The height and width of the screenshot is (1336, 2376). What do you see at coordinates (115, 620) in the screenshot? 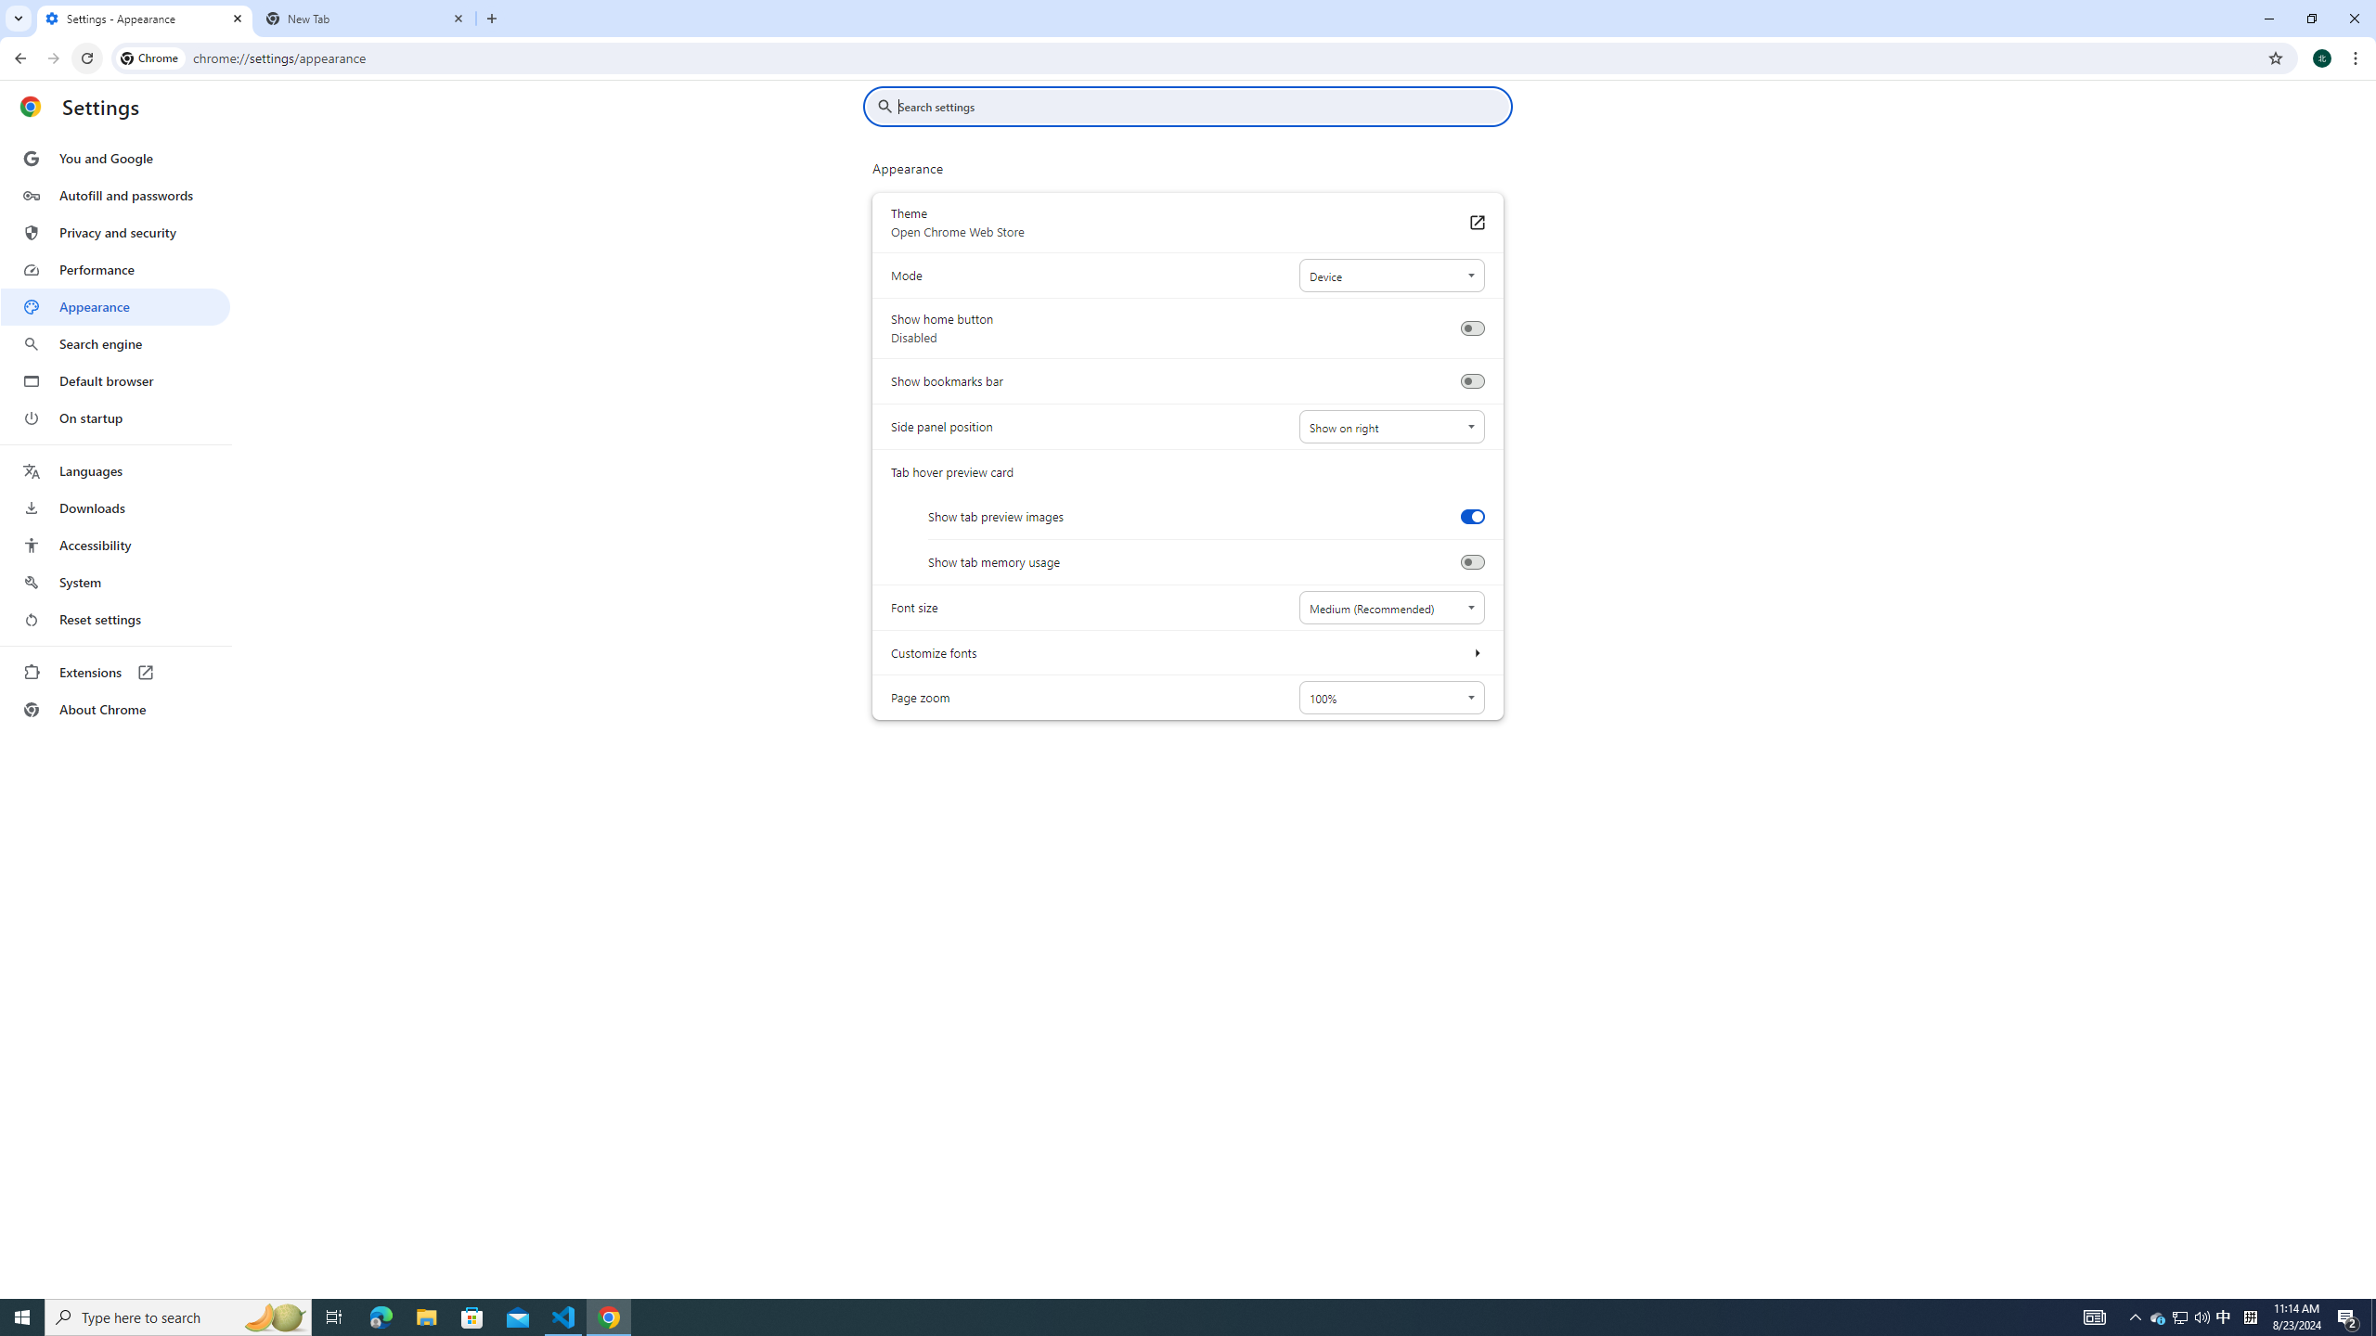
I see `Reset settings` at bounding box center [115, 620].